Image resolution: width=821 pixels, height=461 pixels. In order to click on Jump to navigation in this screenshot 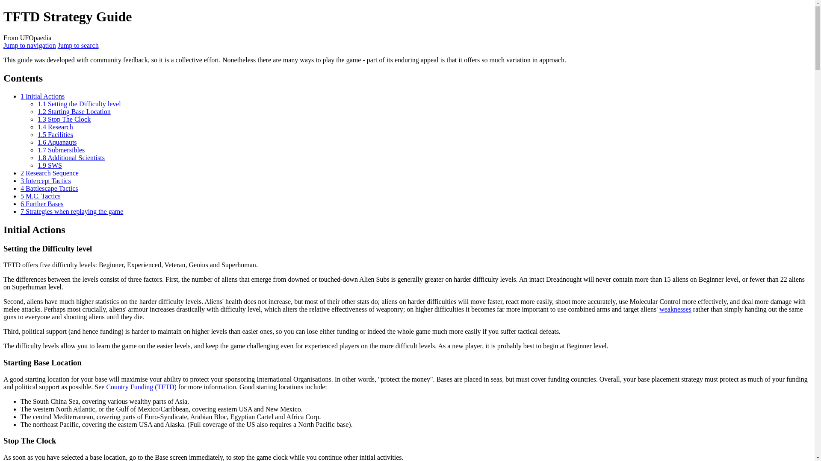, I will do `click(29, 45)`.